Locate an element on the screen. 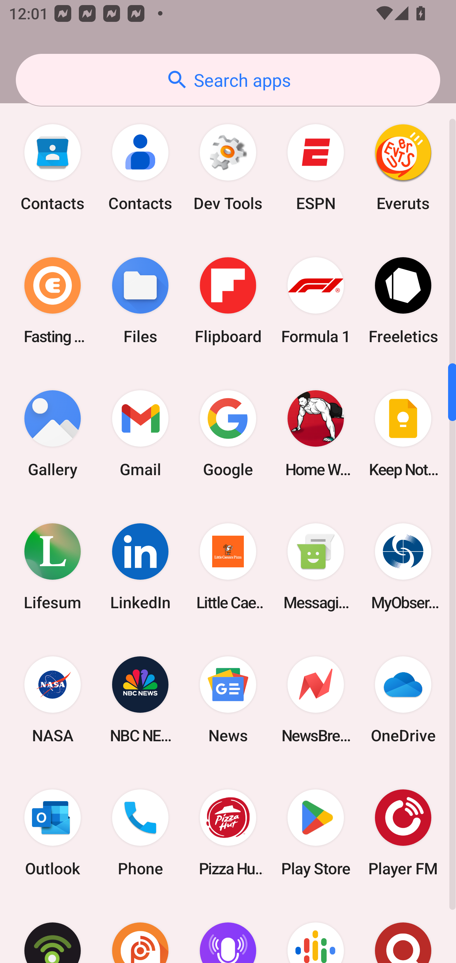 Image resolution: width=456 pixels, height=963 pixels. Player FM is located at coordinates (403, 833).